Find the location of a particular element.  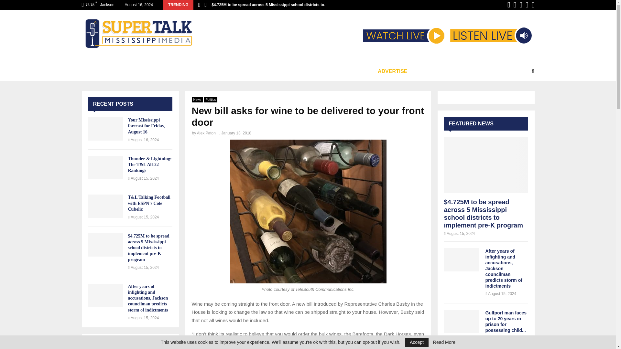

Your Mississippi forecast for Friday, August 16 is located at coordinates (105, 129).